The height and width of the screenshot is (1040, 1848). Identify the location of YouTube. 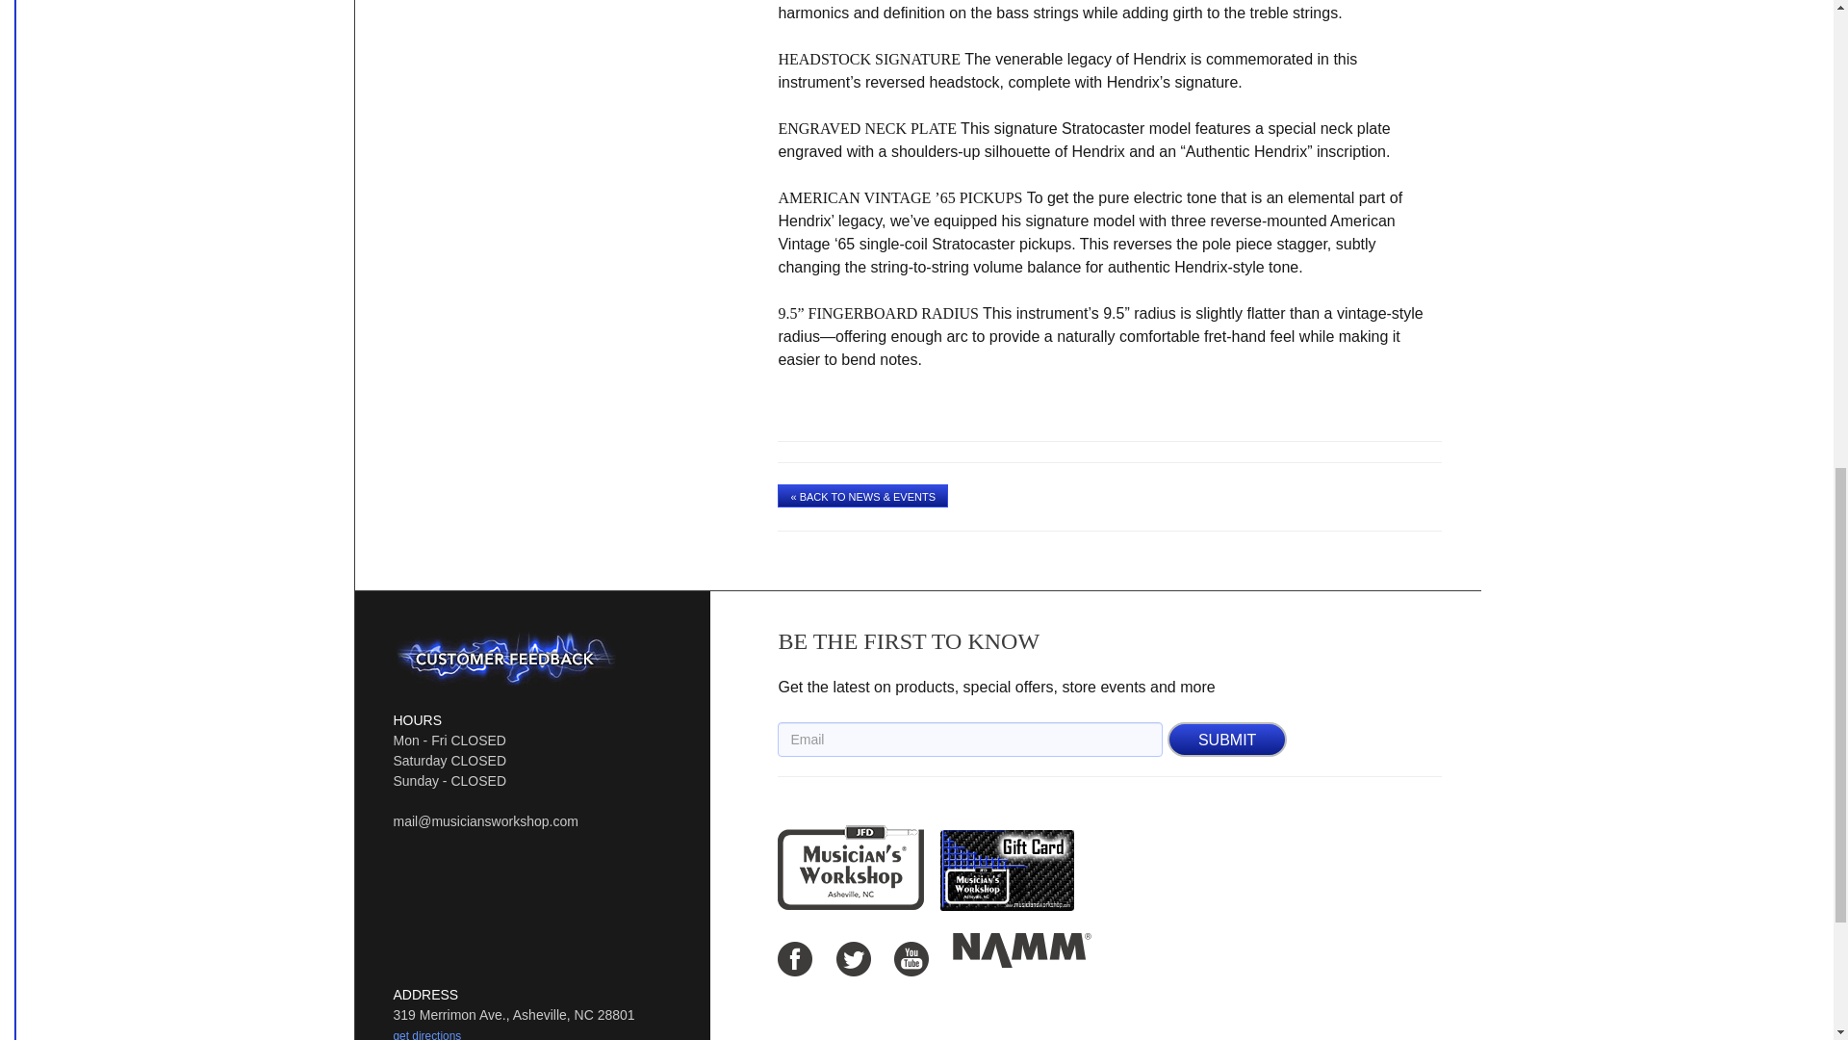
(911, 959).